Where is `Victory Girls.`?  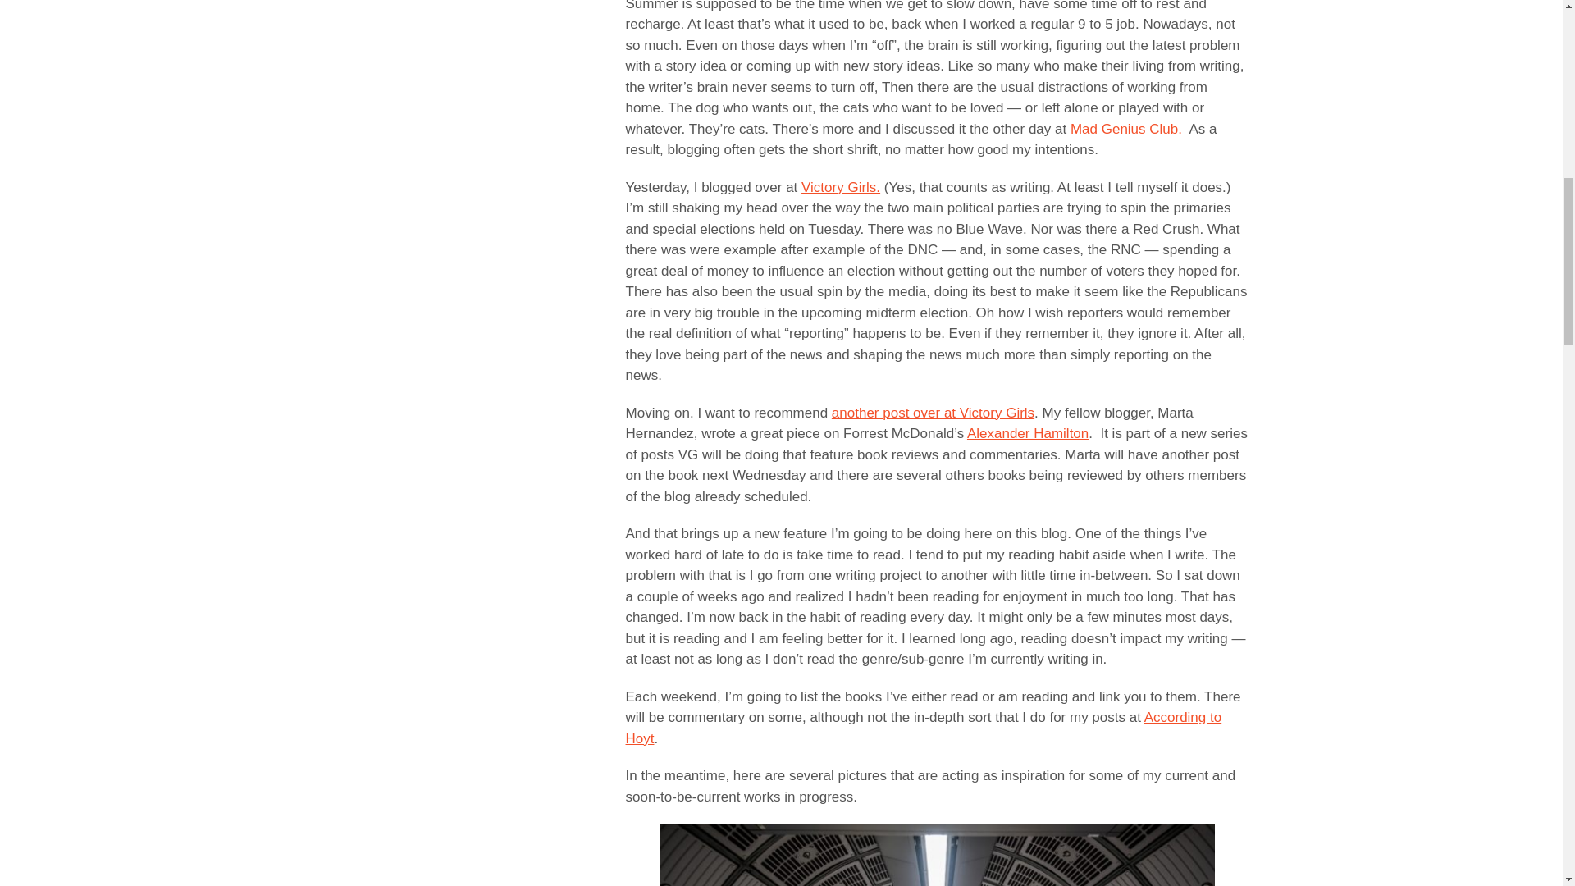 Victory Girls. is located at coordinates (841, 187).